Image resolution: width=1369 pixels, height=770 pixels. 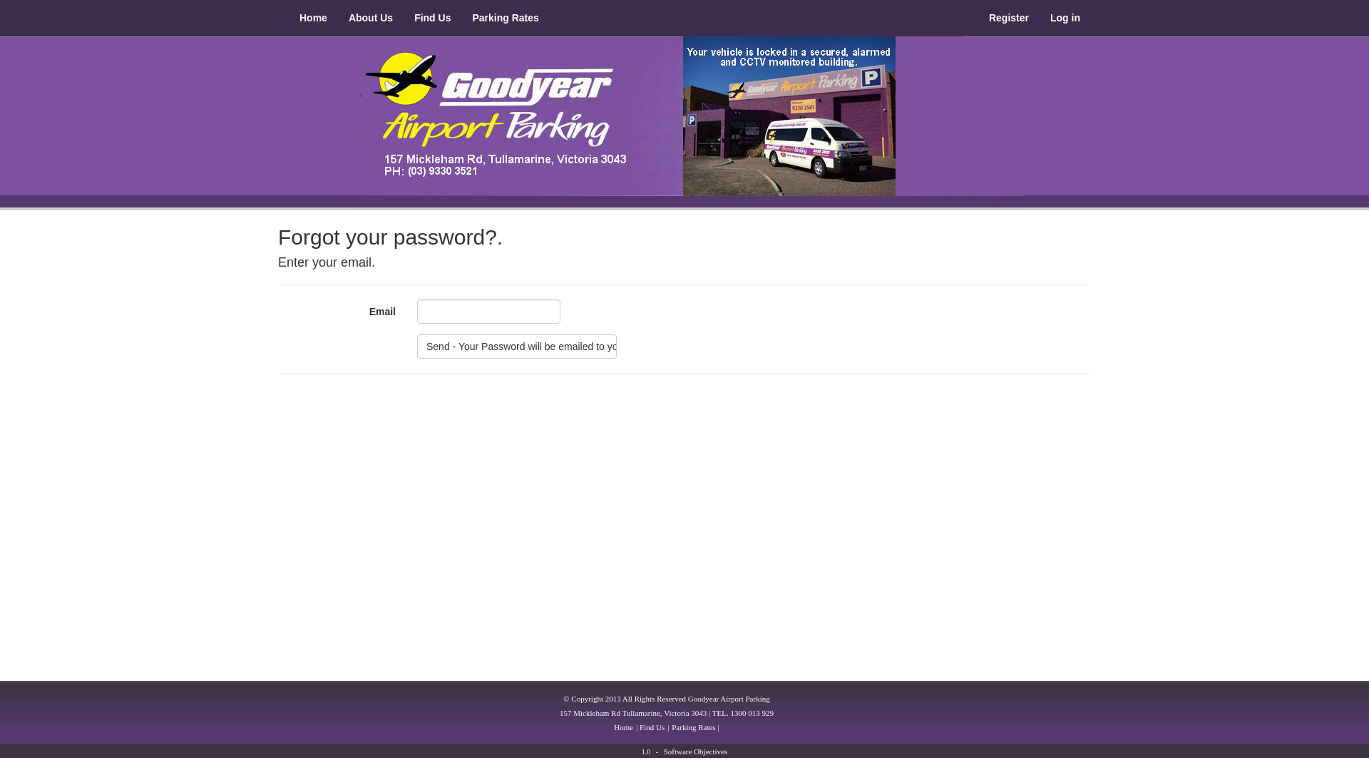 I want to click on Parking Rates, so click(x=505, y=18).